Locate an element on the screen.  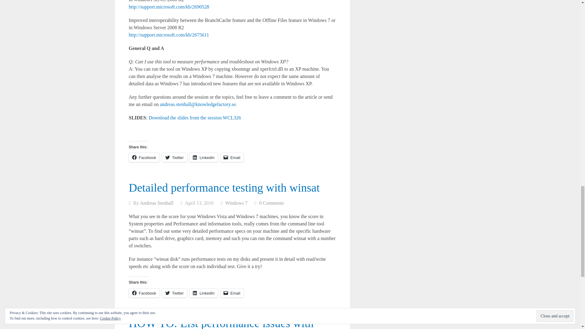
Twitter is located at coordinates (174, 157).